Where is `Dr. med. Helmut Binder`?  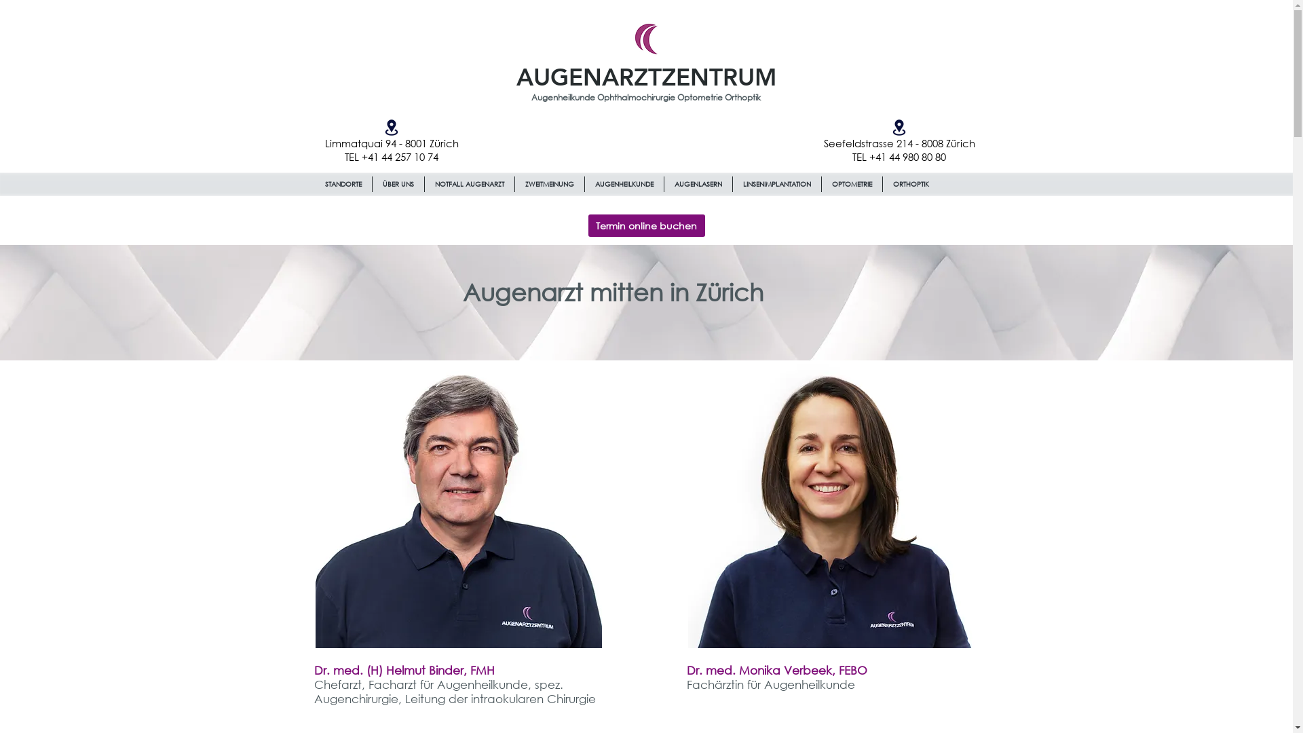 Dr. med. Helmut Binder is located at coordinates (458, 505).